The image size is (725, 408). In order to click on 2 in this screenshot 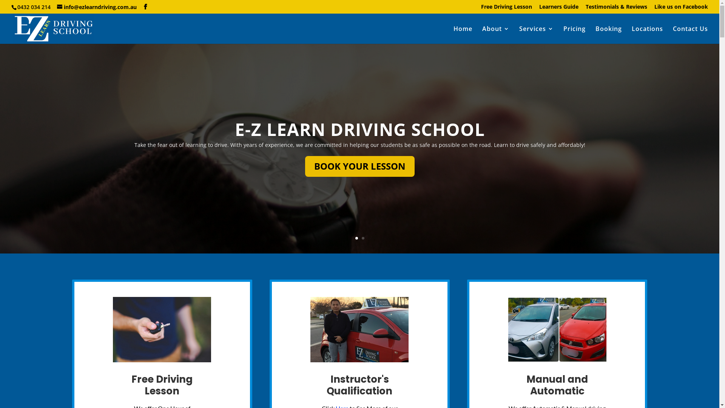, I will do `click(363, 238)`.